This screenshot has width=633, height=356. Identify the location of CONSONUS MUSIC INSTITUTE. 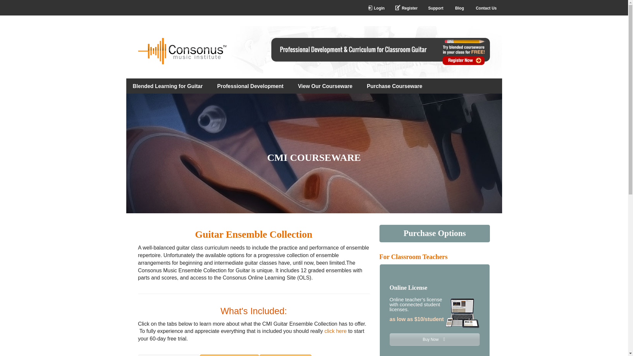
(182, 51).